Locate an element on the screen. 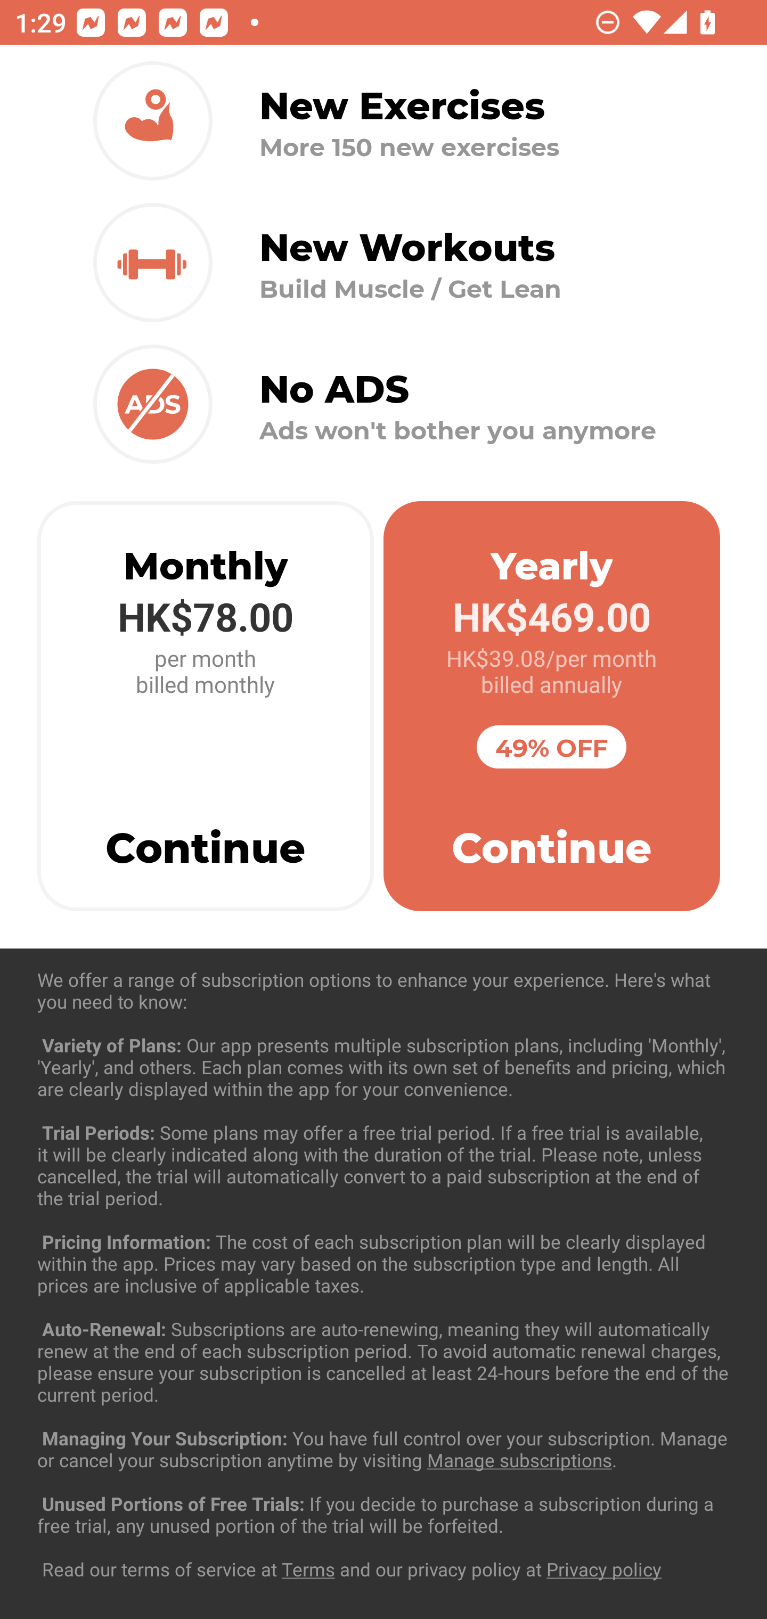 The height and width of the screenshot is (1619, 767). Exercise Legs 36 exercises is located at coordinates (383, 1477).